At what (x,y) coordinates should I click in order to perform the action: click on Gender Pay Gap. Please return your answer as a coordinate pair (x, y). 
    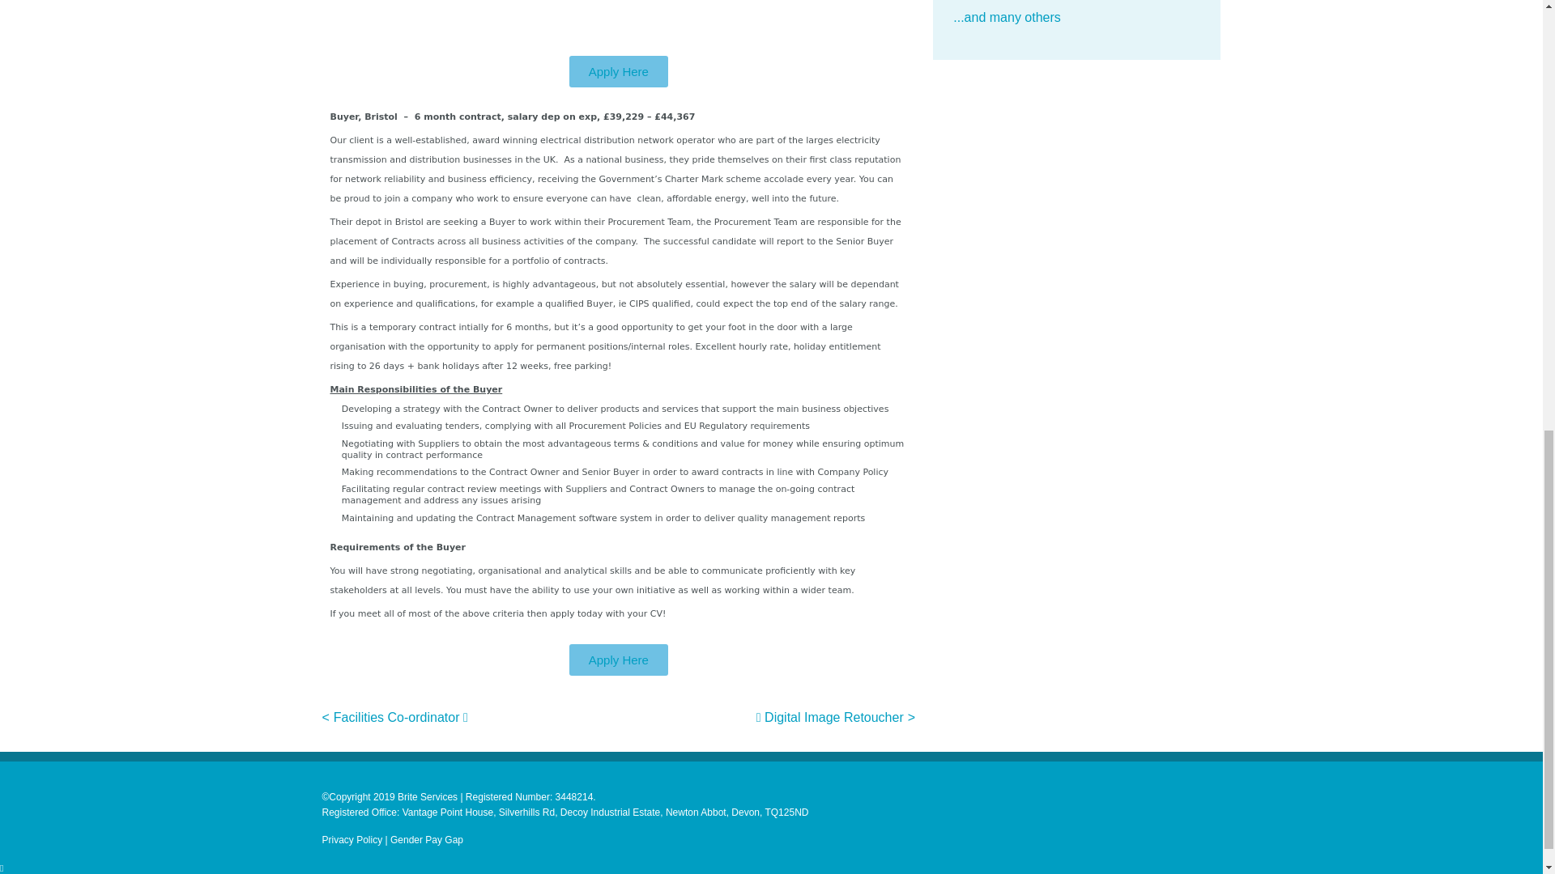
    Looking at the image, I should click on (426, 840).